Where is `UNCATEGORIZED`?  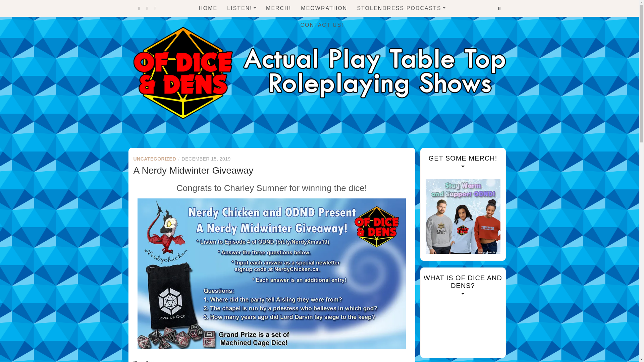 UNCATEGORIZED is located at coordinates (155, 159).